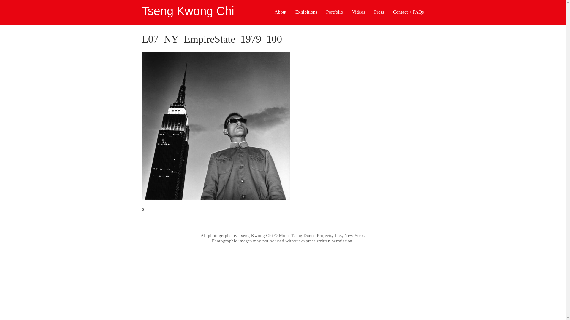 The image size is (570, 320). What do you see at coordinates (379, 12) in the screenshot?
I see `Press` at bounding box center [379, 12].